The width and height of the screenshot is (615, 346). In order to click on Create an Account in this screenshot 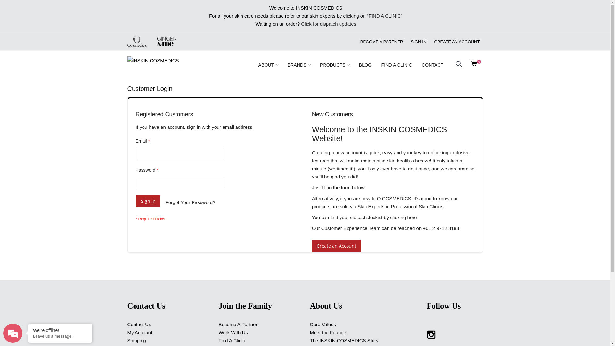, I will do `click(336, 246)`.